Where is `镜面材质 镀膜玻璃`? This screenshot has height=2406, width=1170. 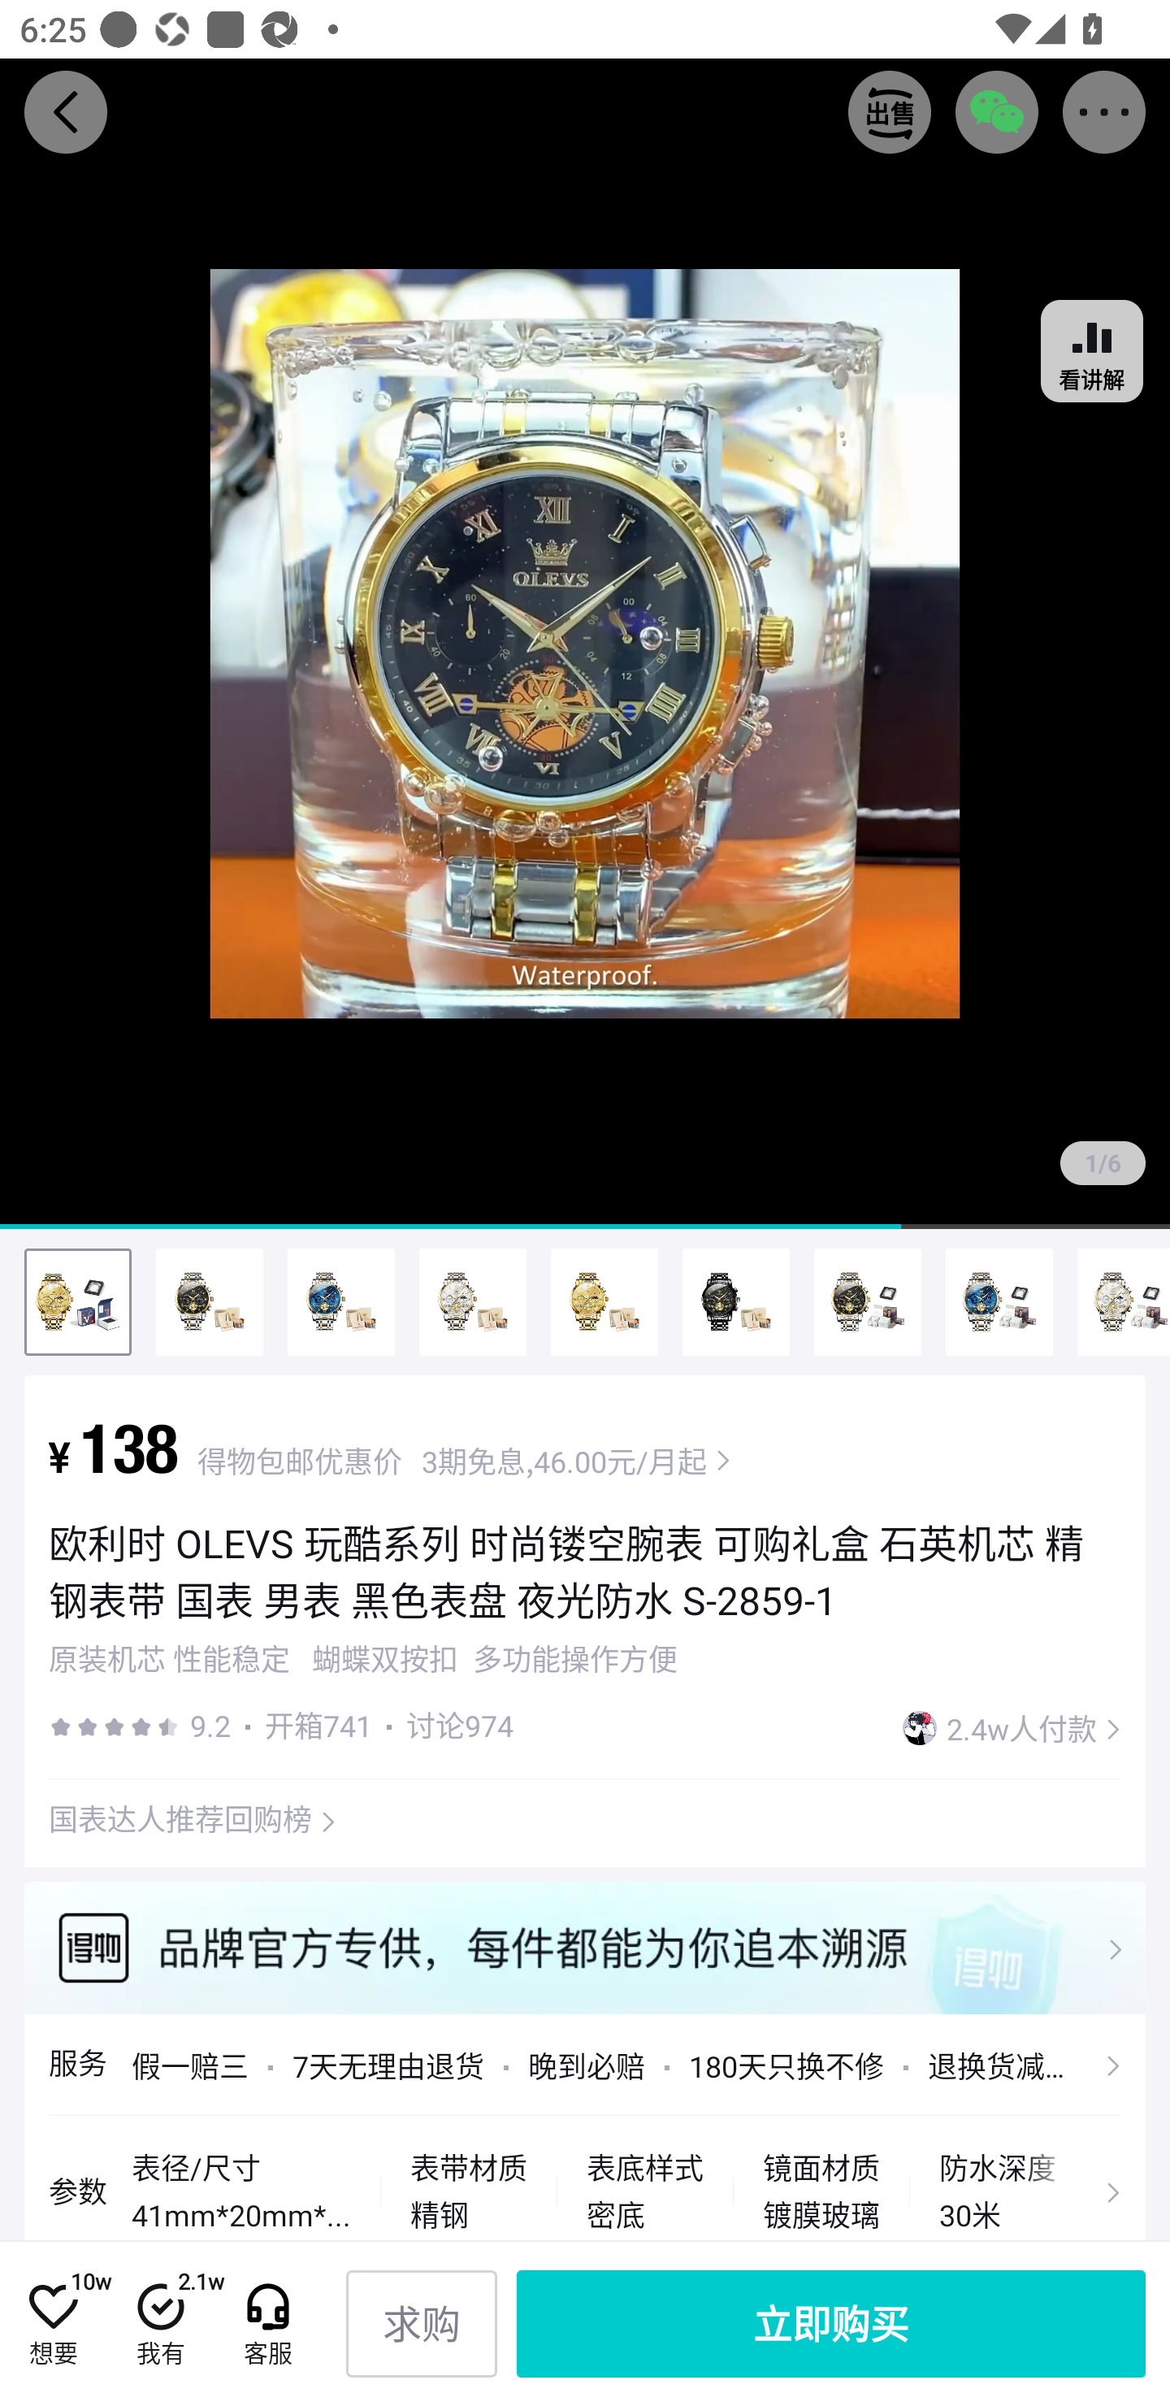 镜面材质 镀膜玻璃 is located at coordinates (821, 2191).